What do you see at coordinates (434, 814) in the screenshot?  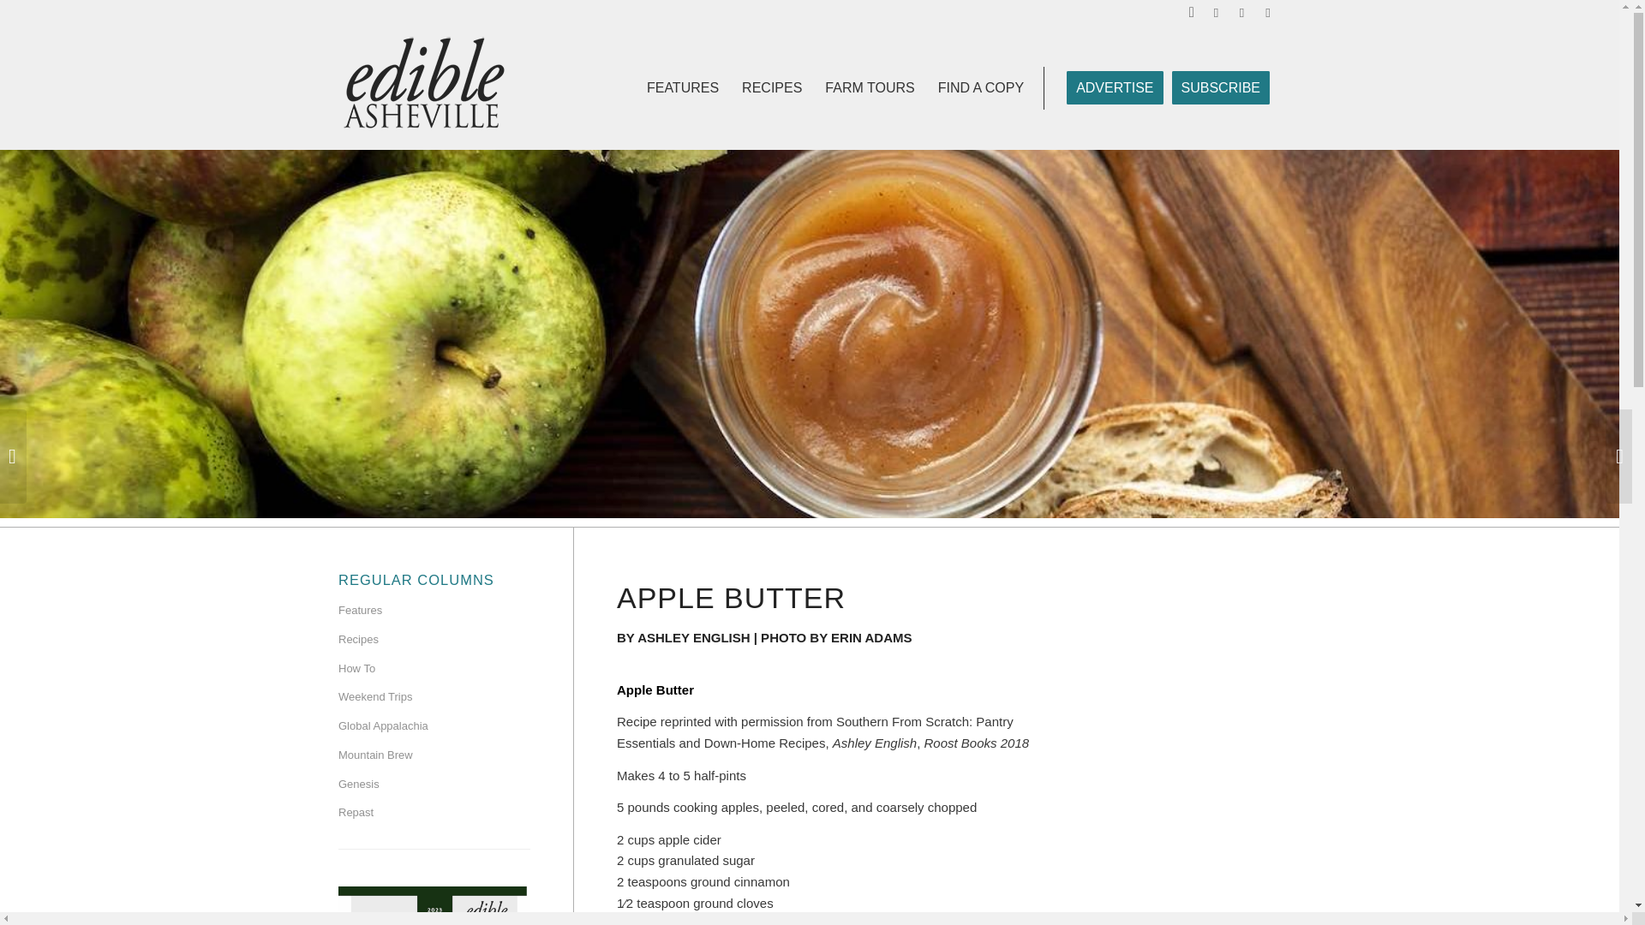 I see `Repast` at bounding box center [434, 814].